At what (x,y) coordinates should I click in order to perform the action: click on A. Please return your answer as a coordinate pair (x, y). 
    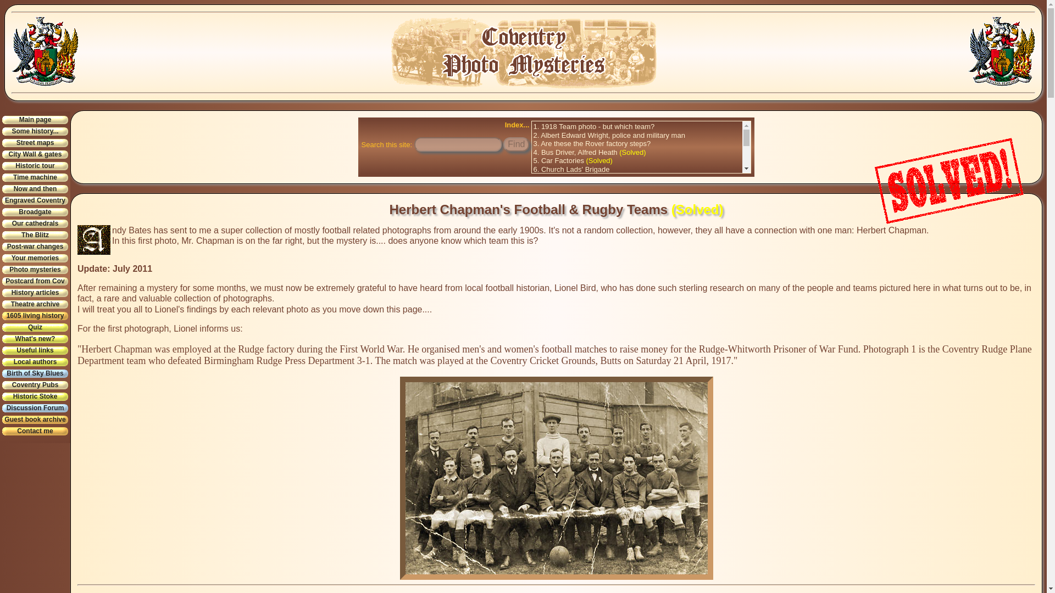
    Looking at the image, I should click on (93, 240).